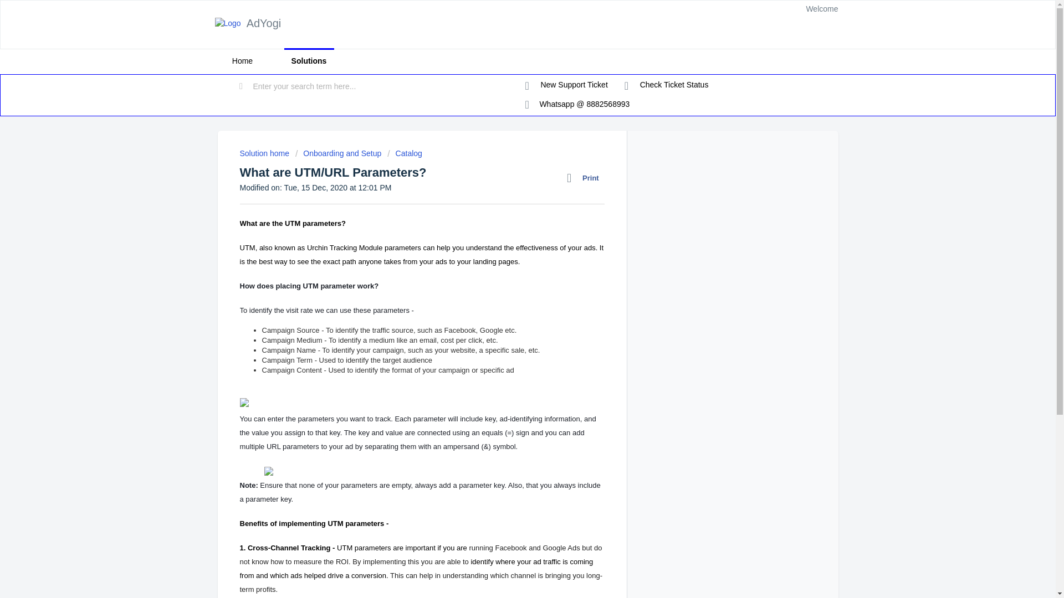  What do you see at coordinates (265, 153) in the screenshot?
I see `Solution home` at bounding box center [265, 153].